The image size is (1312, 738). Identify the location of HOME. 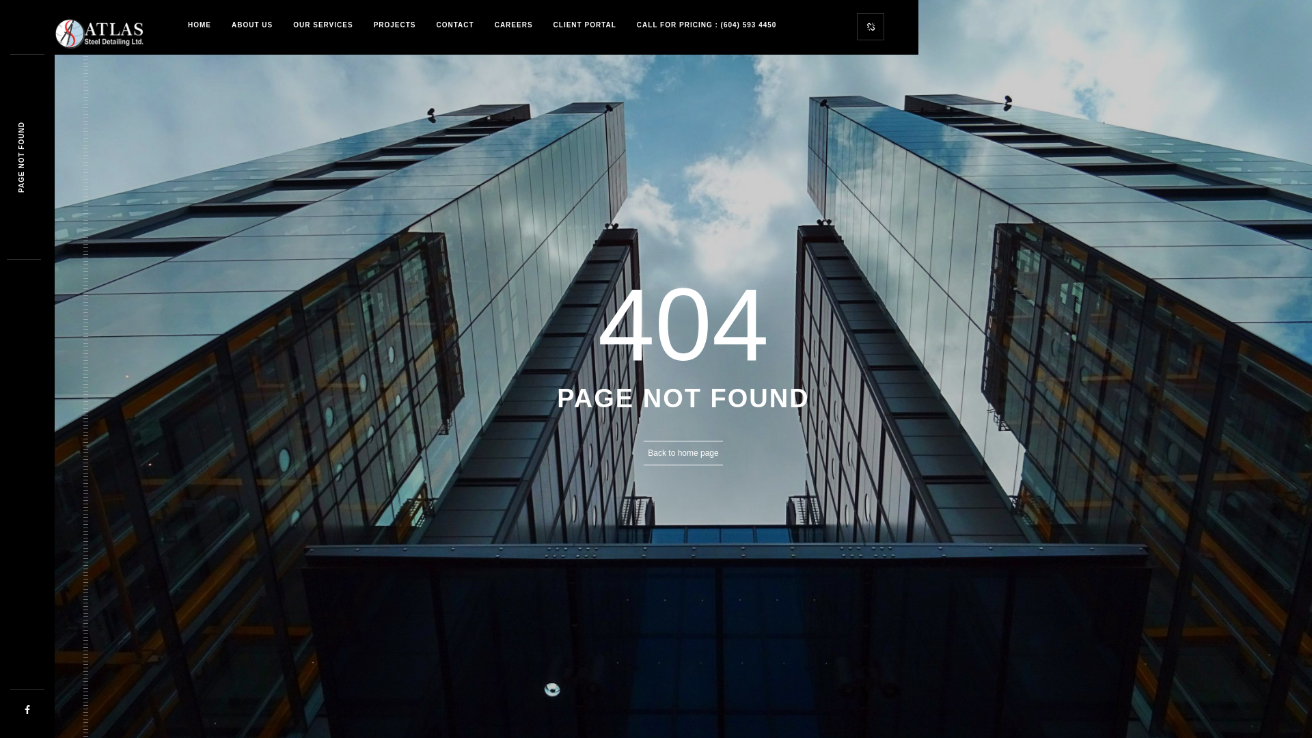
(200, 25).